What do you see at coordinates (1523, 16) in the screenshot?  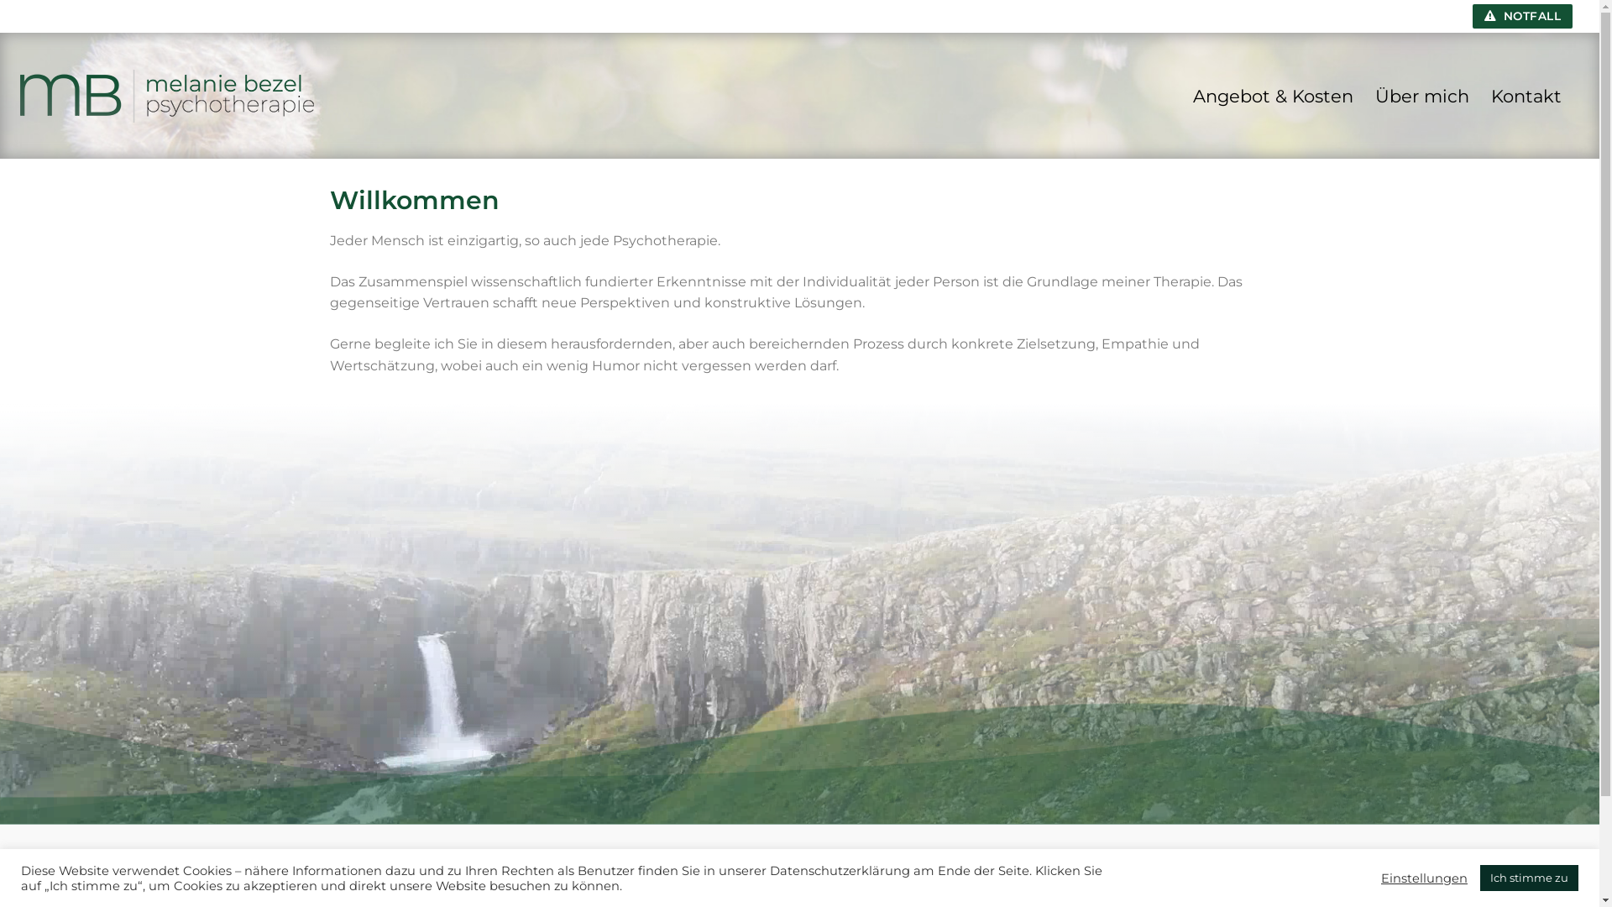 I see `NOTFALL` at bounding box center [1523, 16].